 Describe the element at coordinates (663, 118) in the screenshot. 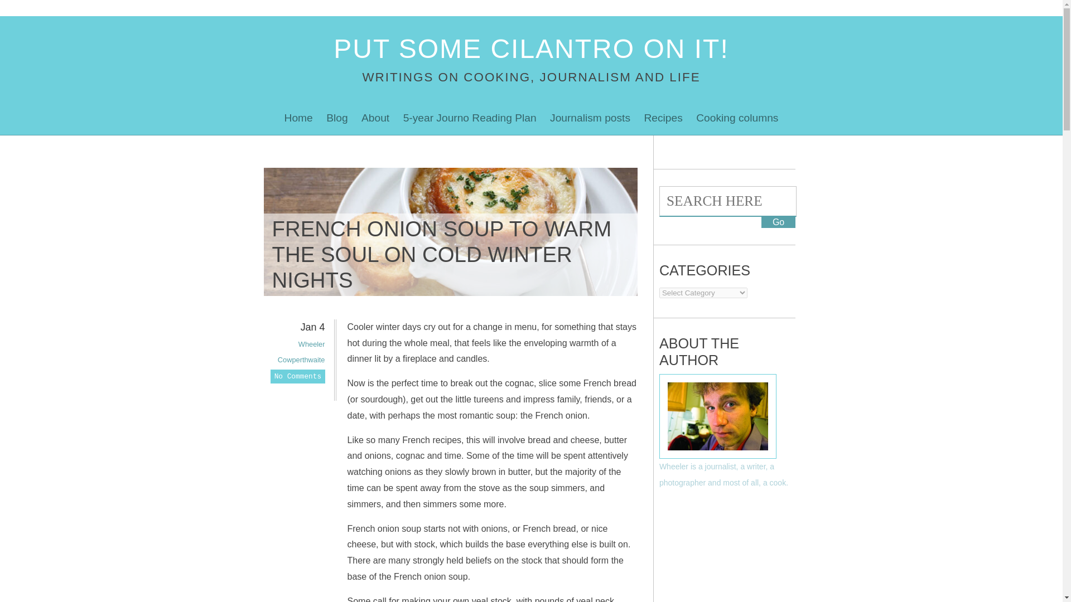

I see `Recipes` at that location.